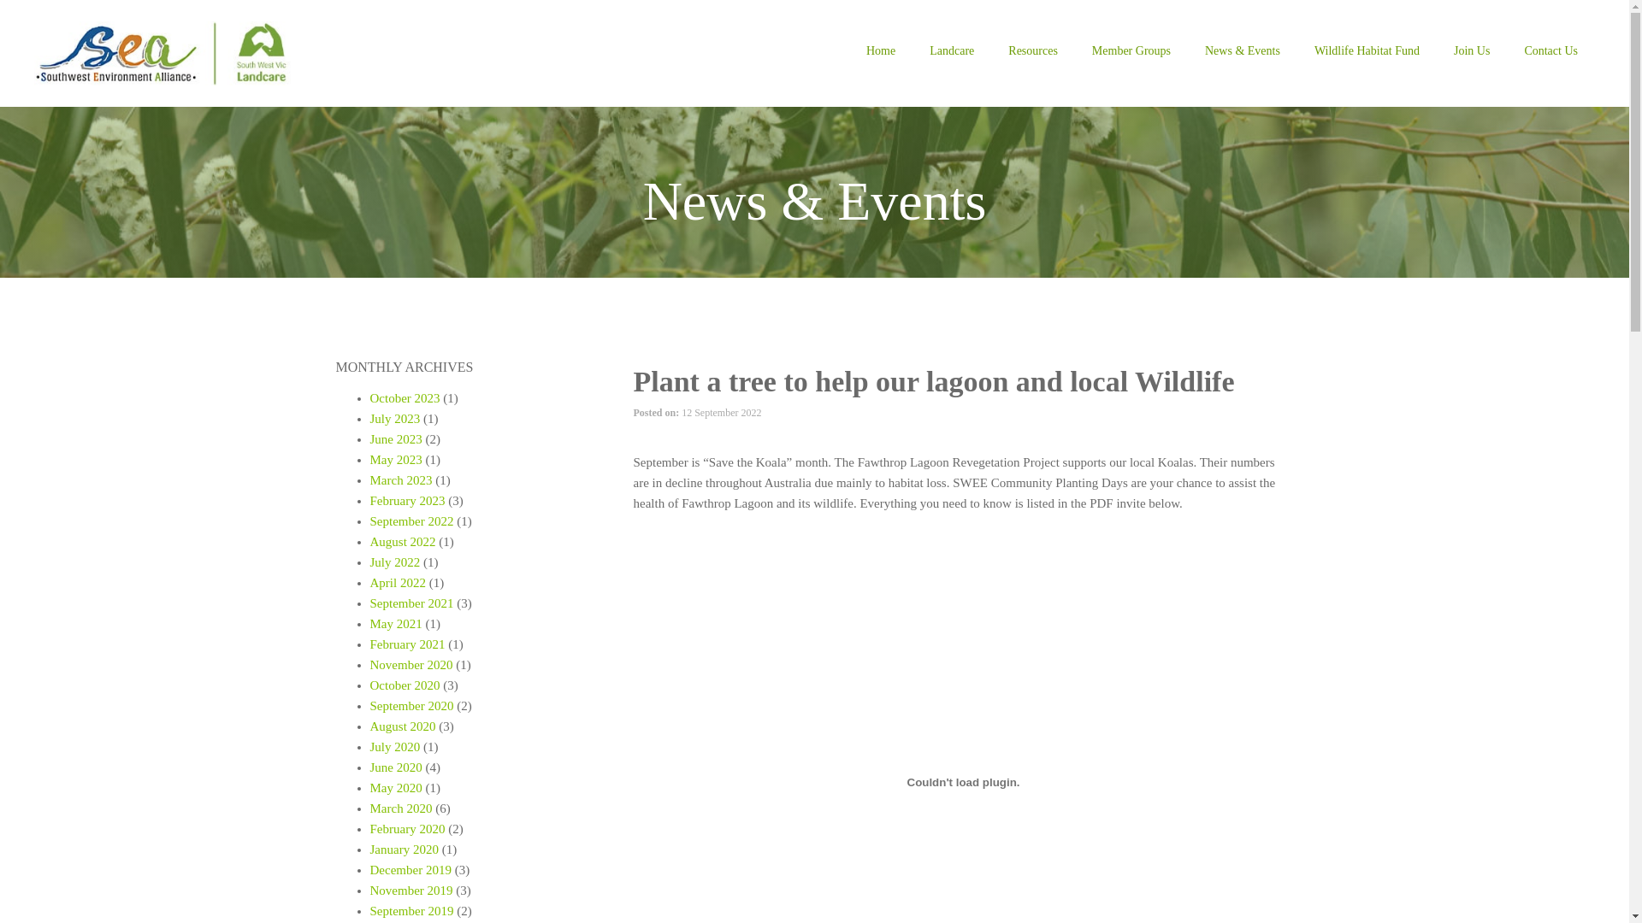 Image resolution: width=1642 pixels, height=923 pixels. I want to click on Wildlife Habitat Fund, so click(1367, 53).